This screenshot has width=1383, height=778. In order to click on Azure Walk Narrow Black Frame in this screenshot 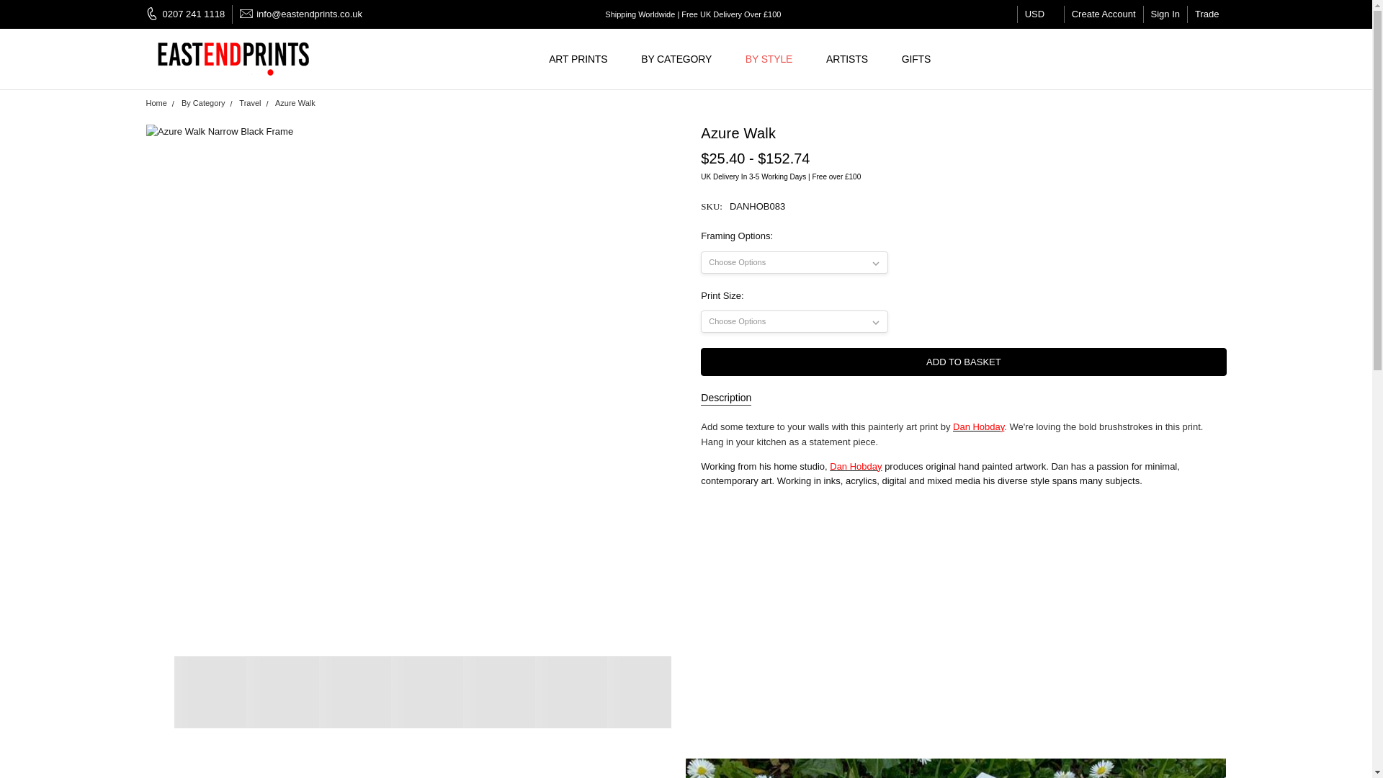, I will do `click(210, 692)`.